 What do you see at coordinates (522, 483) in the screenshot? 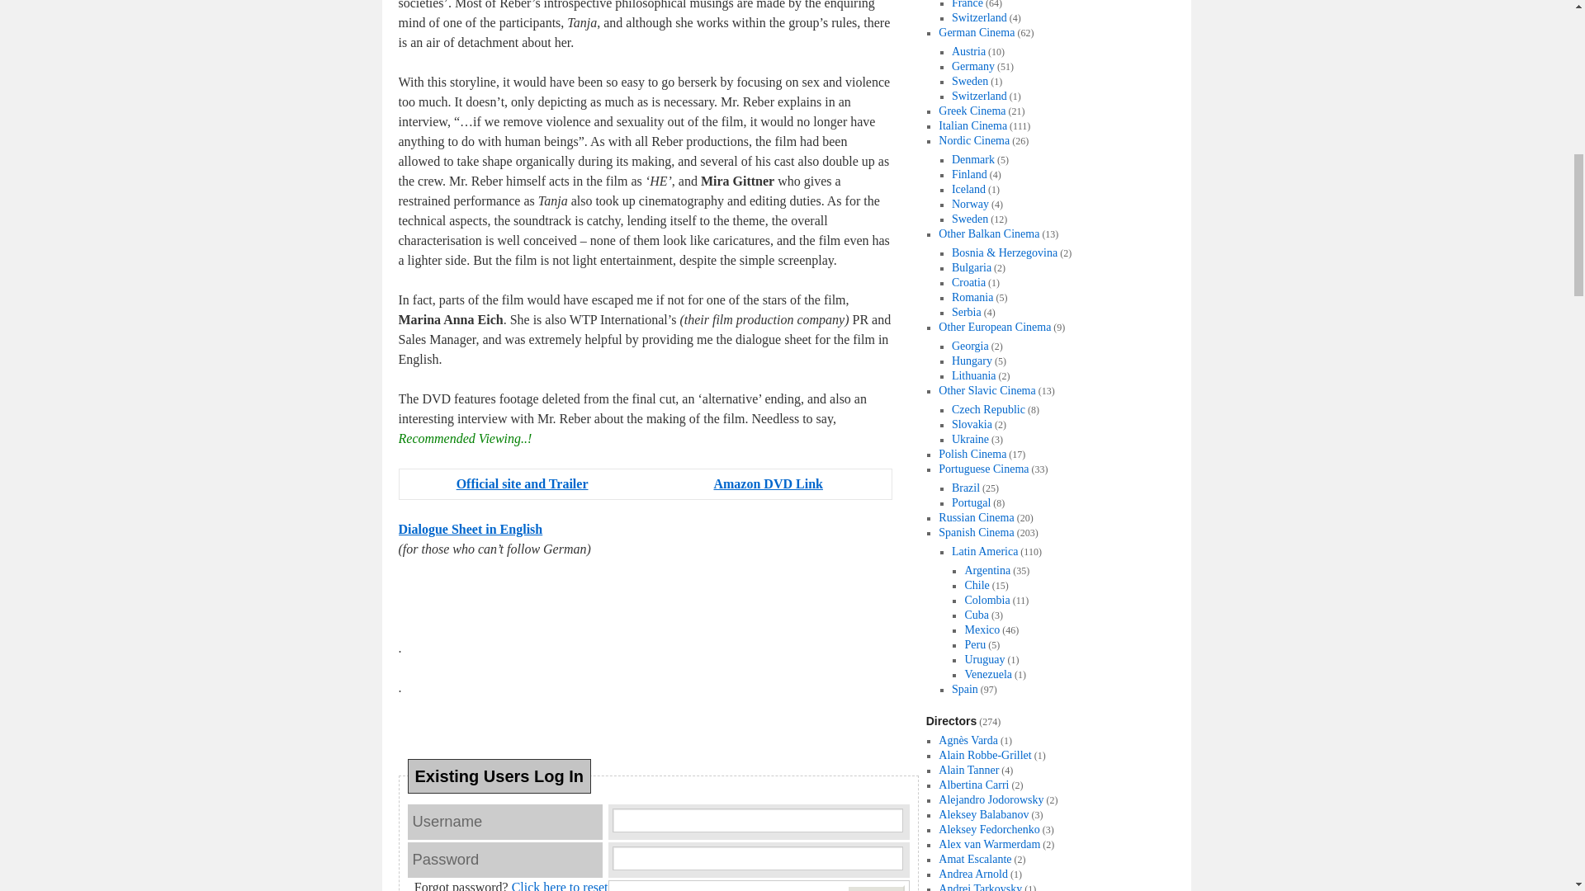
I see `Official site and Trailer` at bounding box center [522, 483].